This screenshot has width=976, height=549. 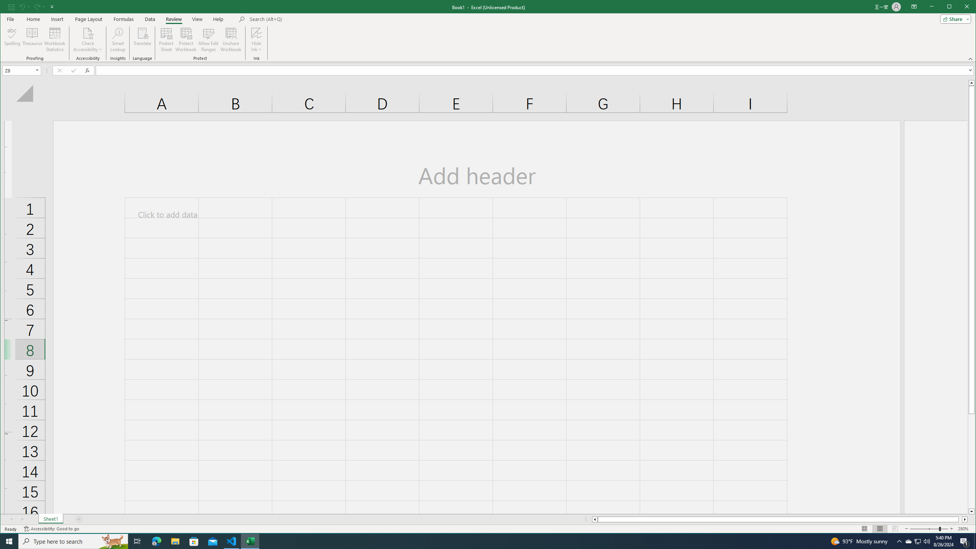 What do you see at coordinates (124, 19) in the screenshot?
I see `Formulas` at bounding box center [124, 19].